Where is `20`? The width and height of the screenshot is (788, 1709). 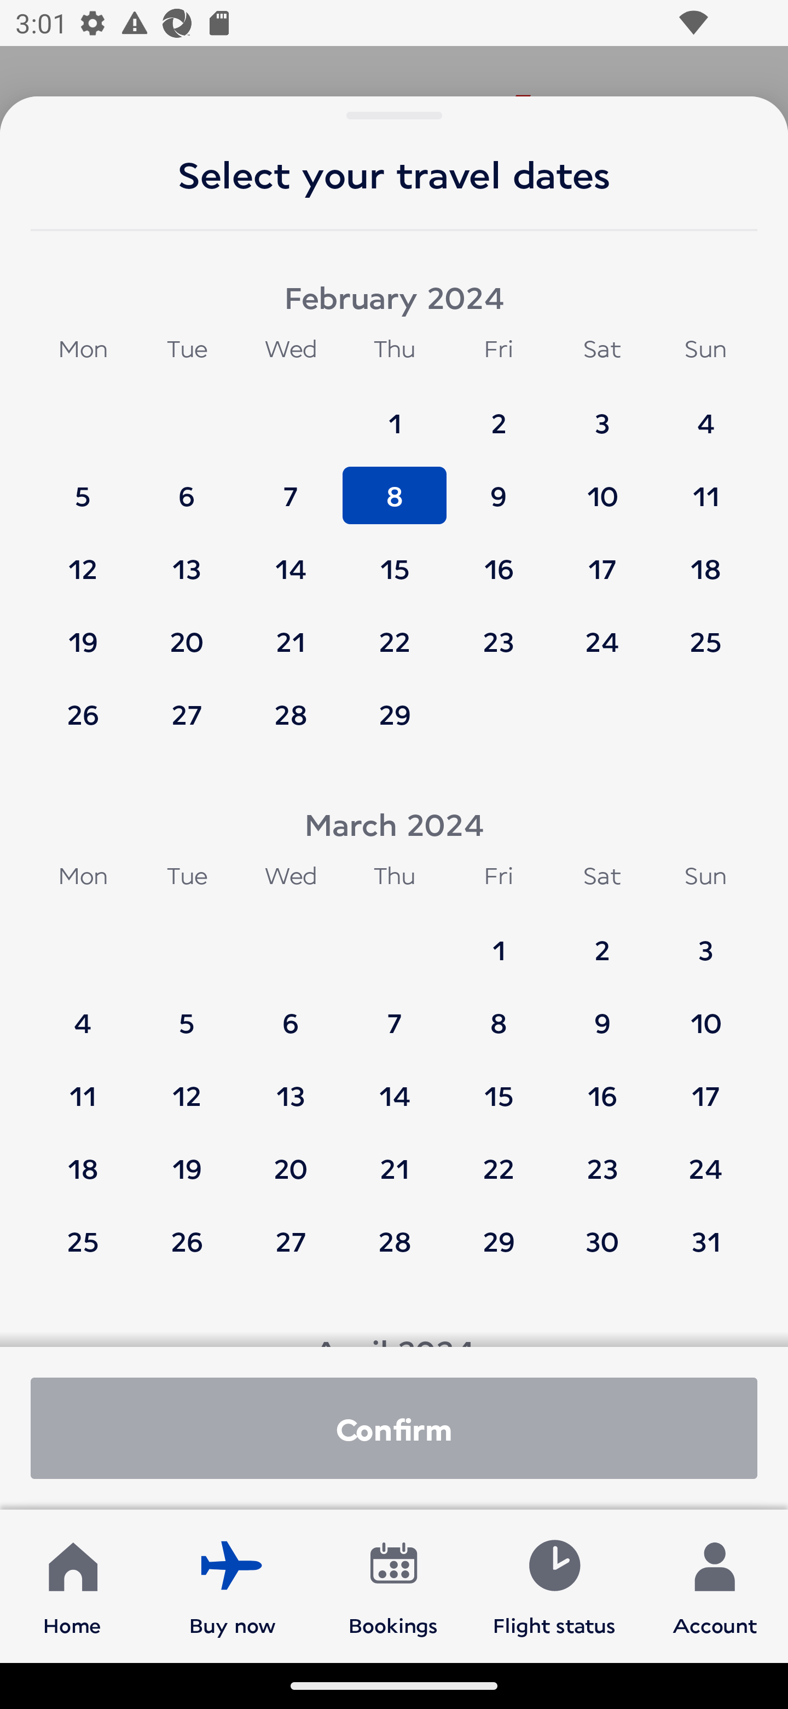
20 is located at coordinates (187, 631).